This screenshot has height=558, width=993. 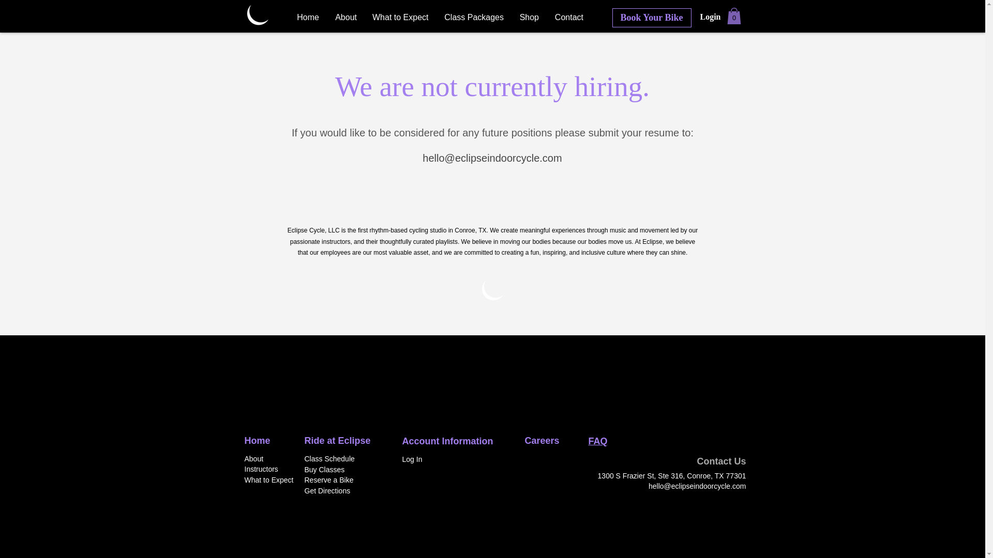 What do you see at coordinates (328, 480) in the screenshot?
I see `Reserve a Bike` at bounding box center [328, 480].